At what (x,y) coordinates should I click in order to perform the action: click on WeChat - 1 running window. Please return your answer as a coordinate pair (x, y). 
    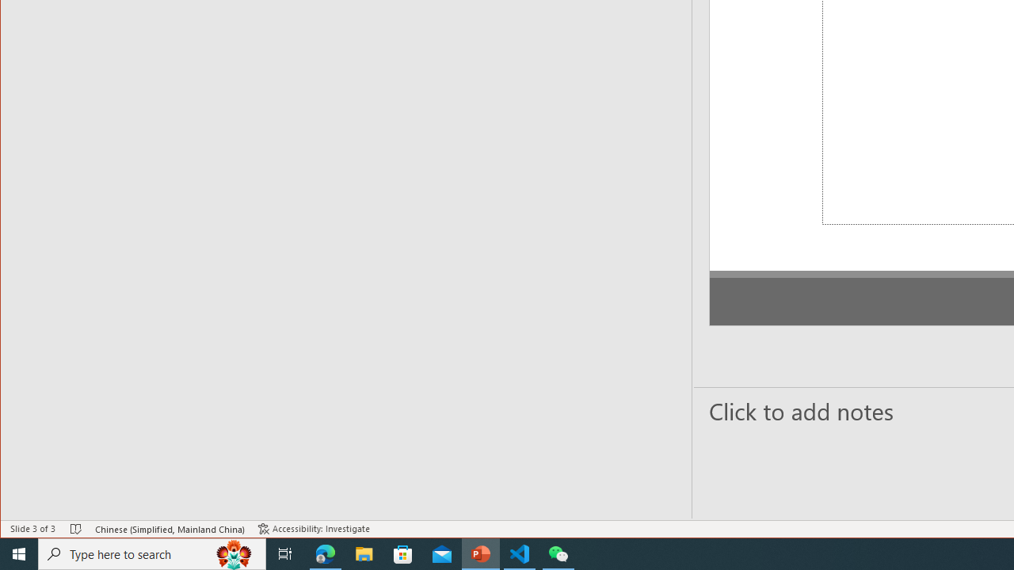
    Looking at the image, I should click on (558, 554).